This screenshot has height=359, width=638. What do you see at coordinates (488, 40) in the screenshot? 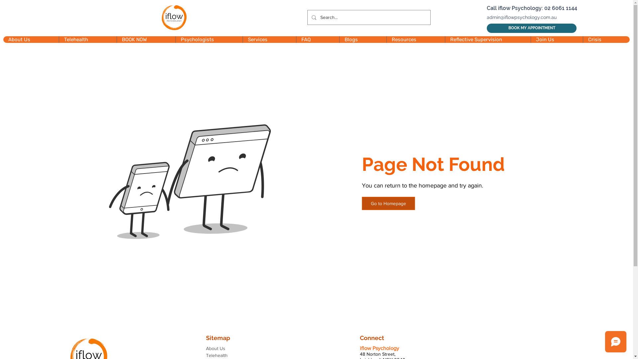
I see `Reflective Supervision` at bounding box center [488, 40].